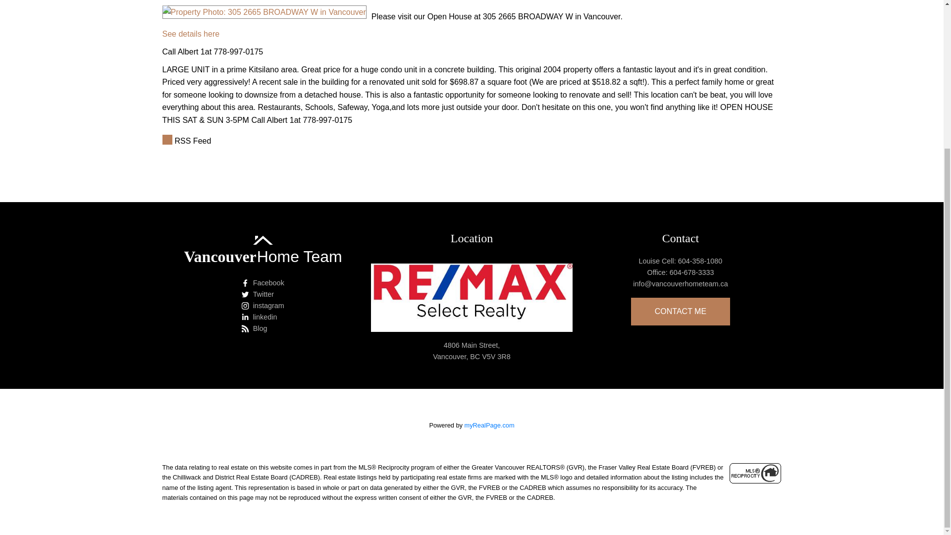 The height and width of the screenshot is (535, 951). Describe the element at coordinates (680, 272) in the screenshot. I see `Office: 604-678-3333` at that location.